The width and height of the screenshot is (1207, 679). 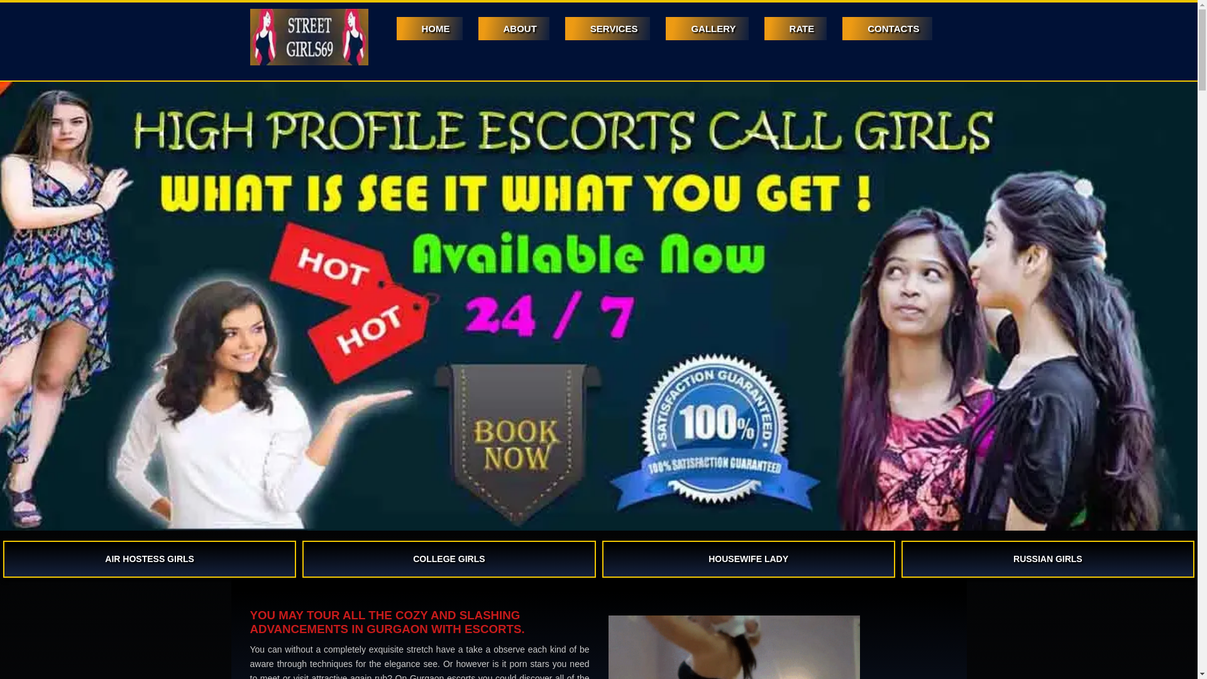 What do you see at coordinates (449, 559) in the screenshot?
I see `College Escorts Girl` at bounding box center [449, 559].